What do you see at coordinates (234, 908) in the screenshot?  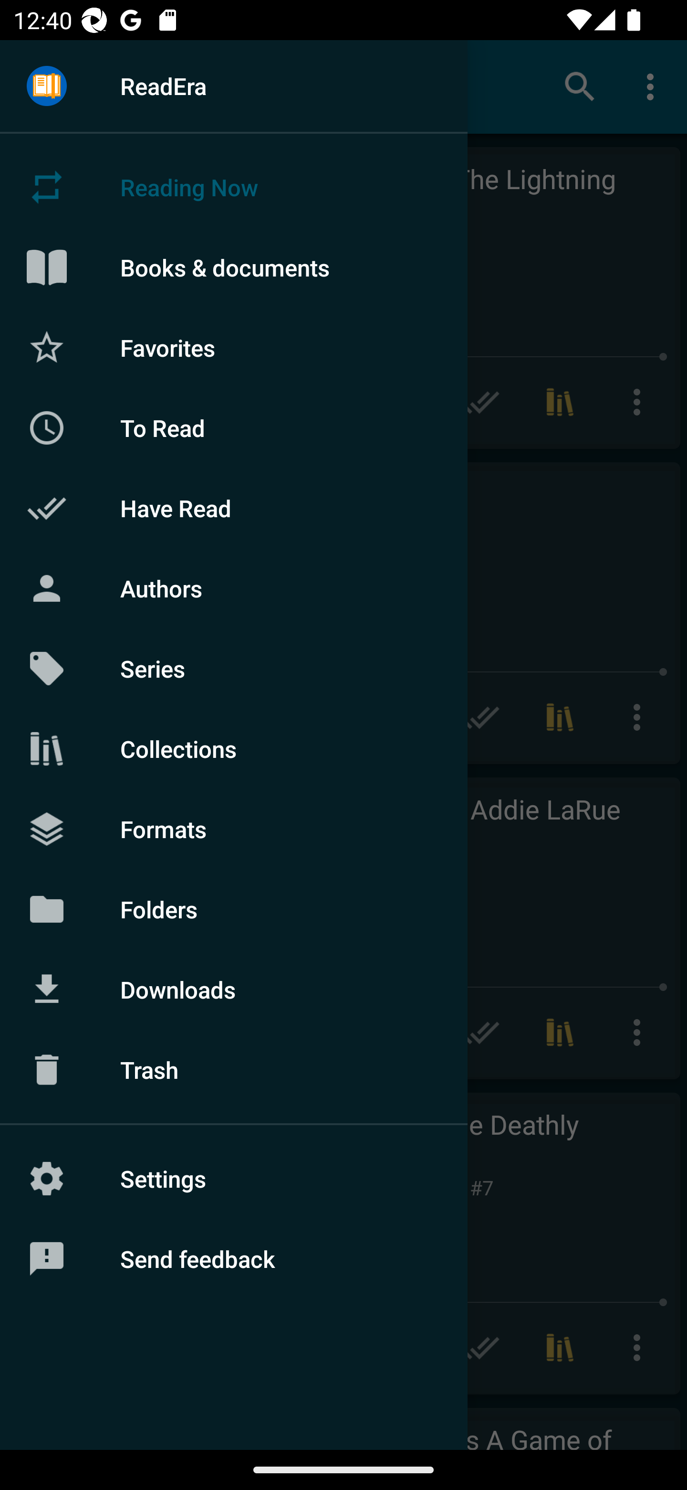 I see `Folders` at bounding box center [234, 908].